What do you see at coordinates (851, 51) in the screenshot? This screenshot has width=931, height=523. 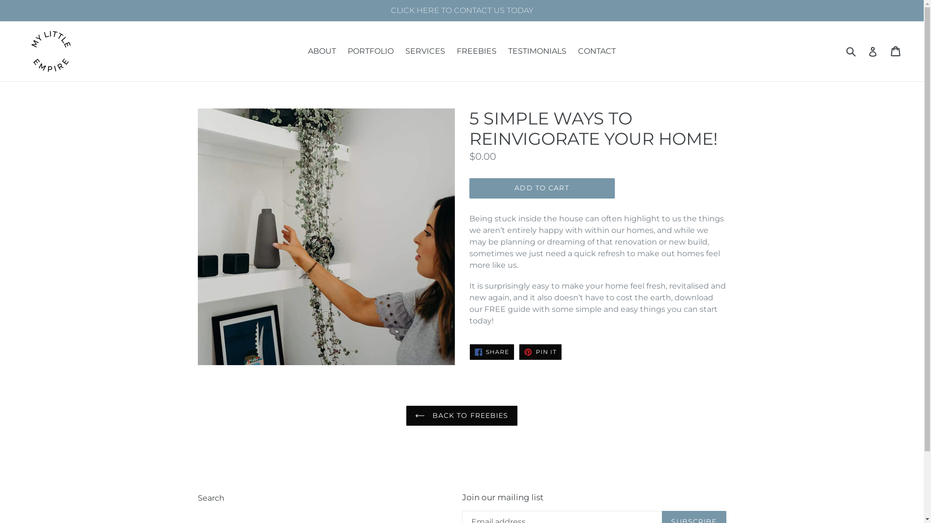 I see `Submit` at bounding box center [851, 51].